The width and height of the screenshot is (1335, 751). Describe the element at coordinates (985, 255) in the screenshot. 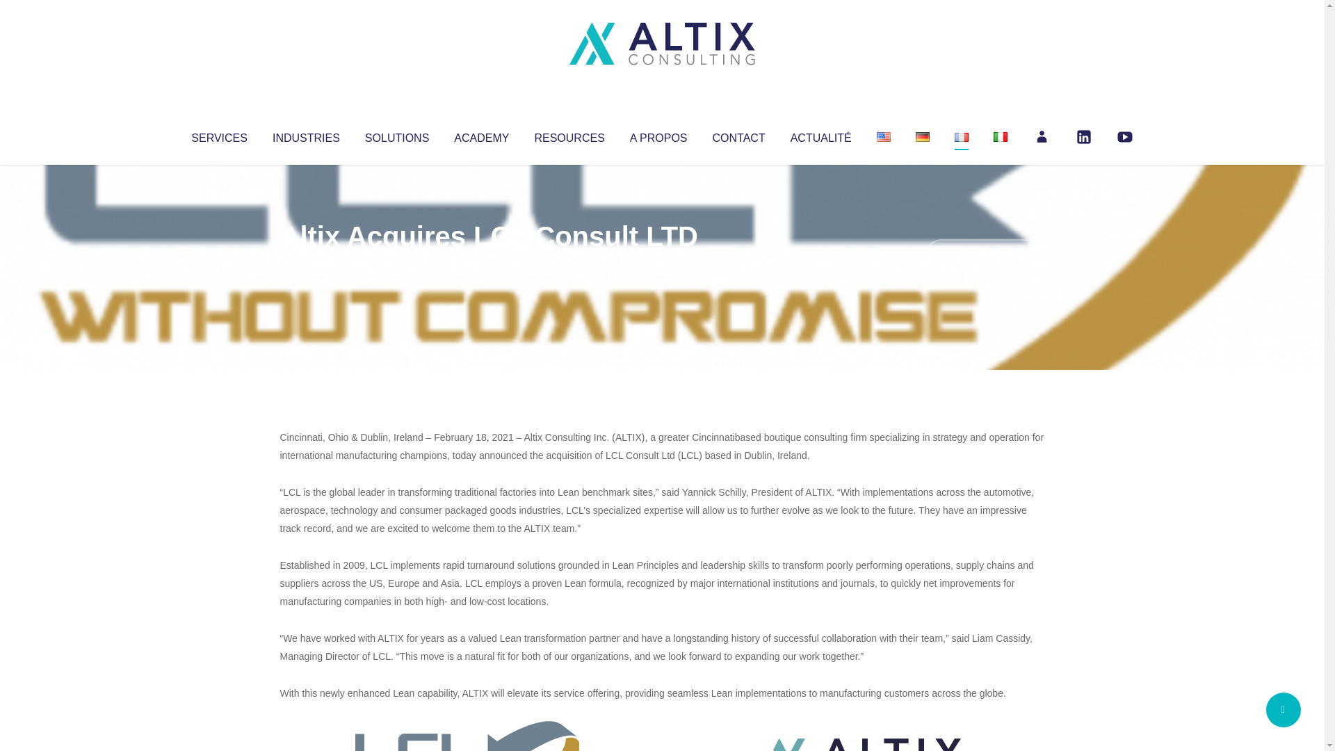

I see `No Comments` at that location.